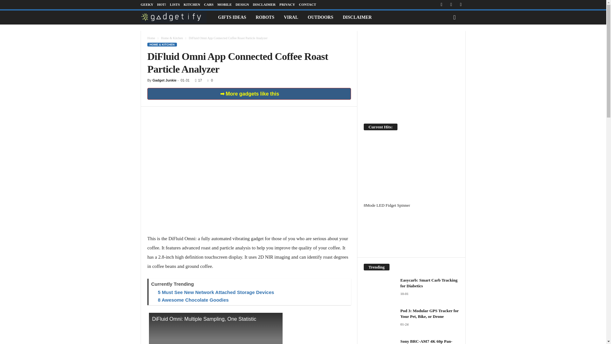  Describe the element at coordinates (147, 4) in the screenshot. I see `GEEKY` at that location.